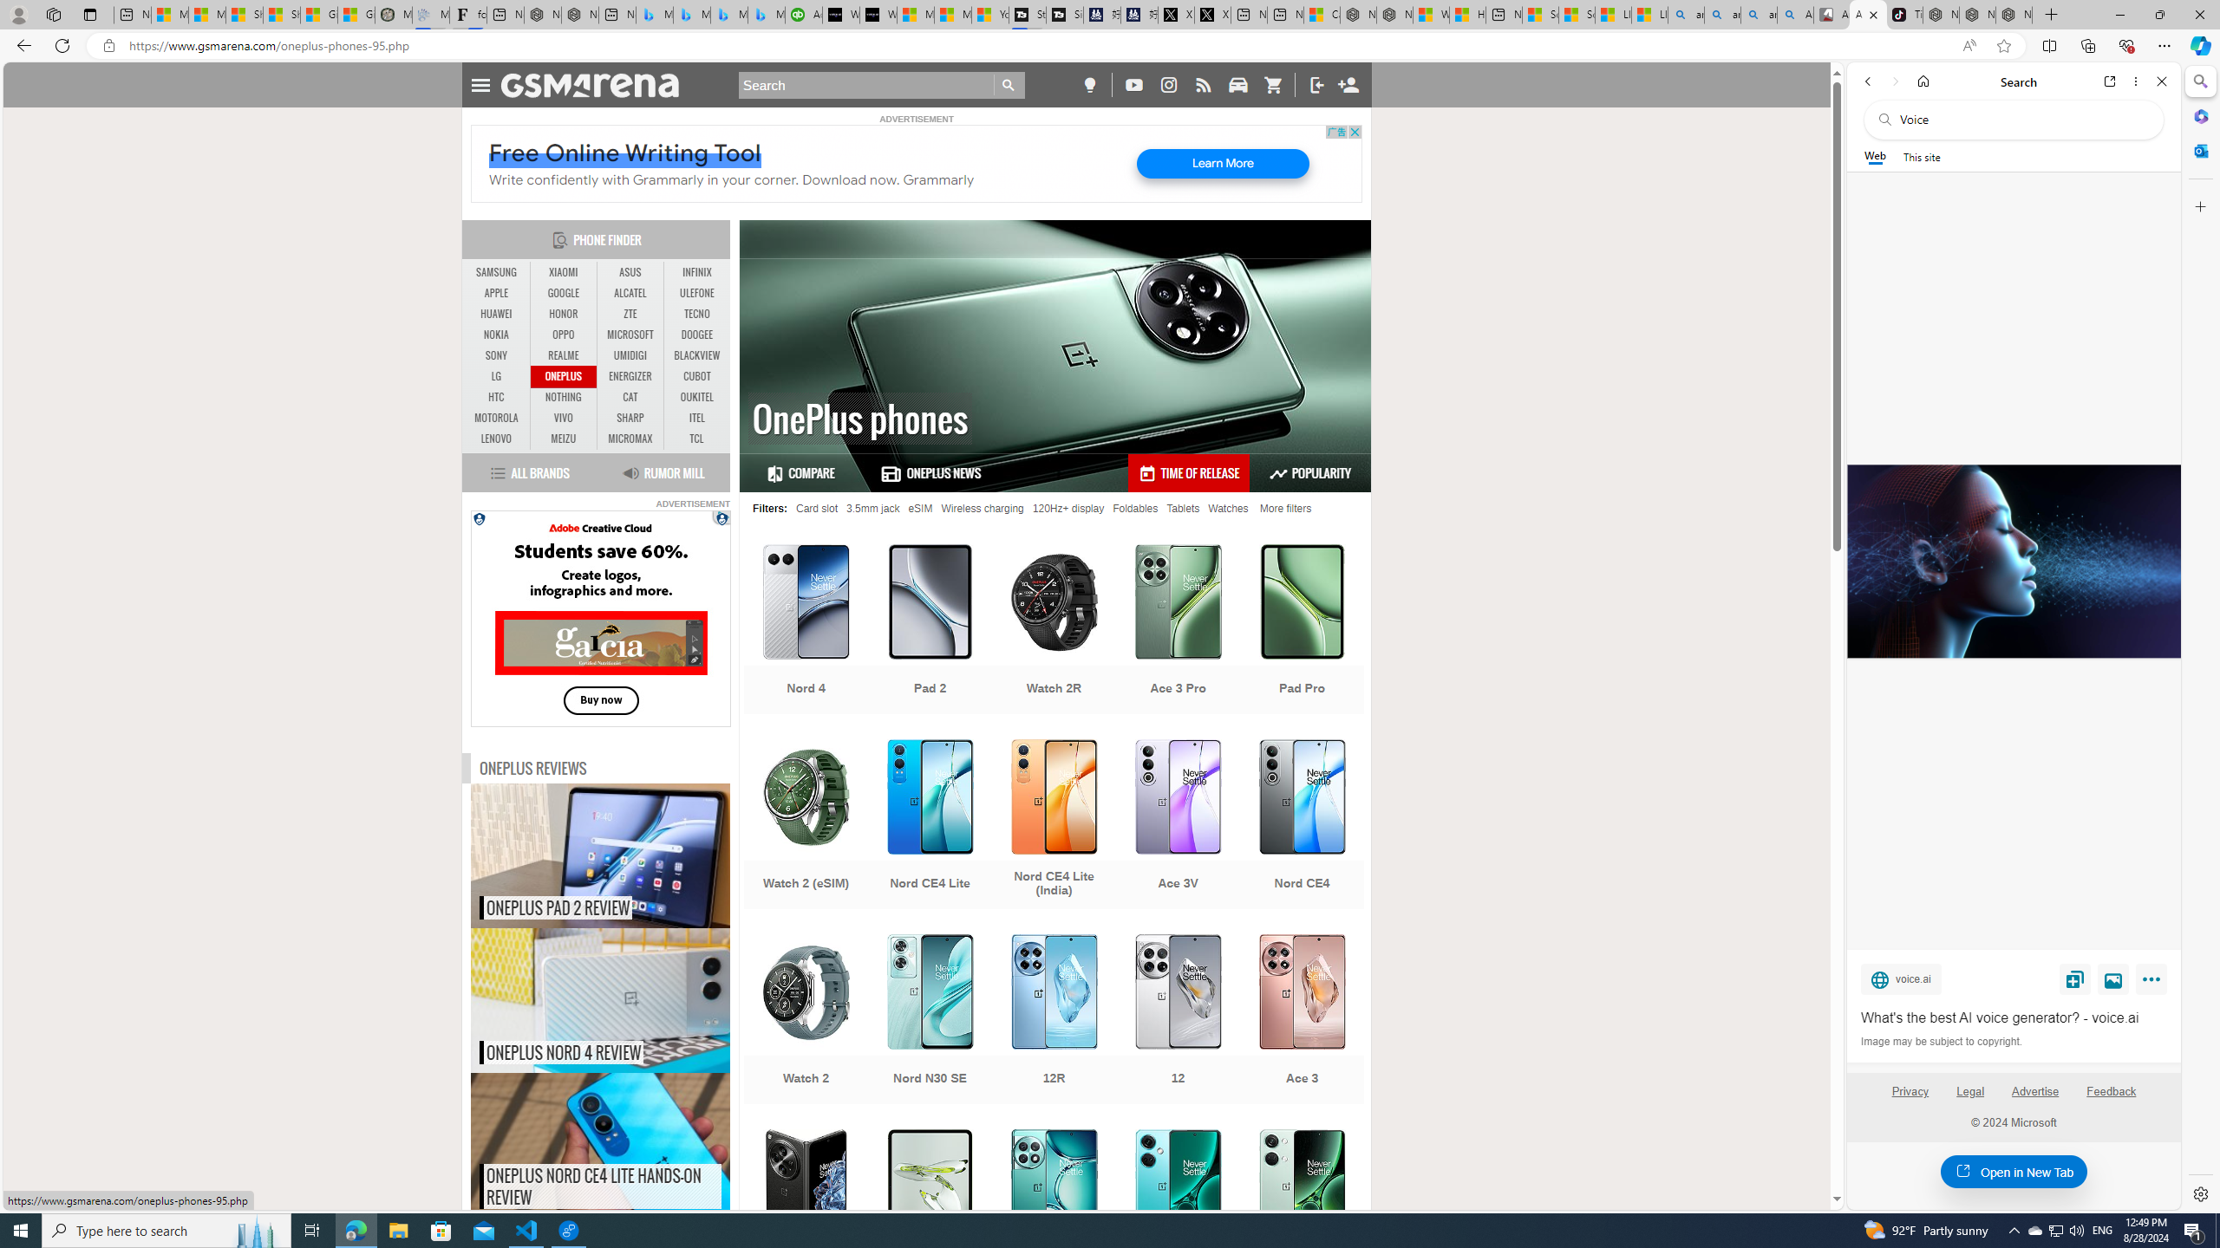  I want to click on BLACKVIEW, so click(697, 355).